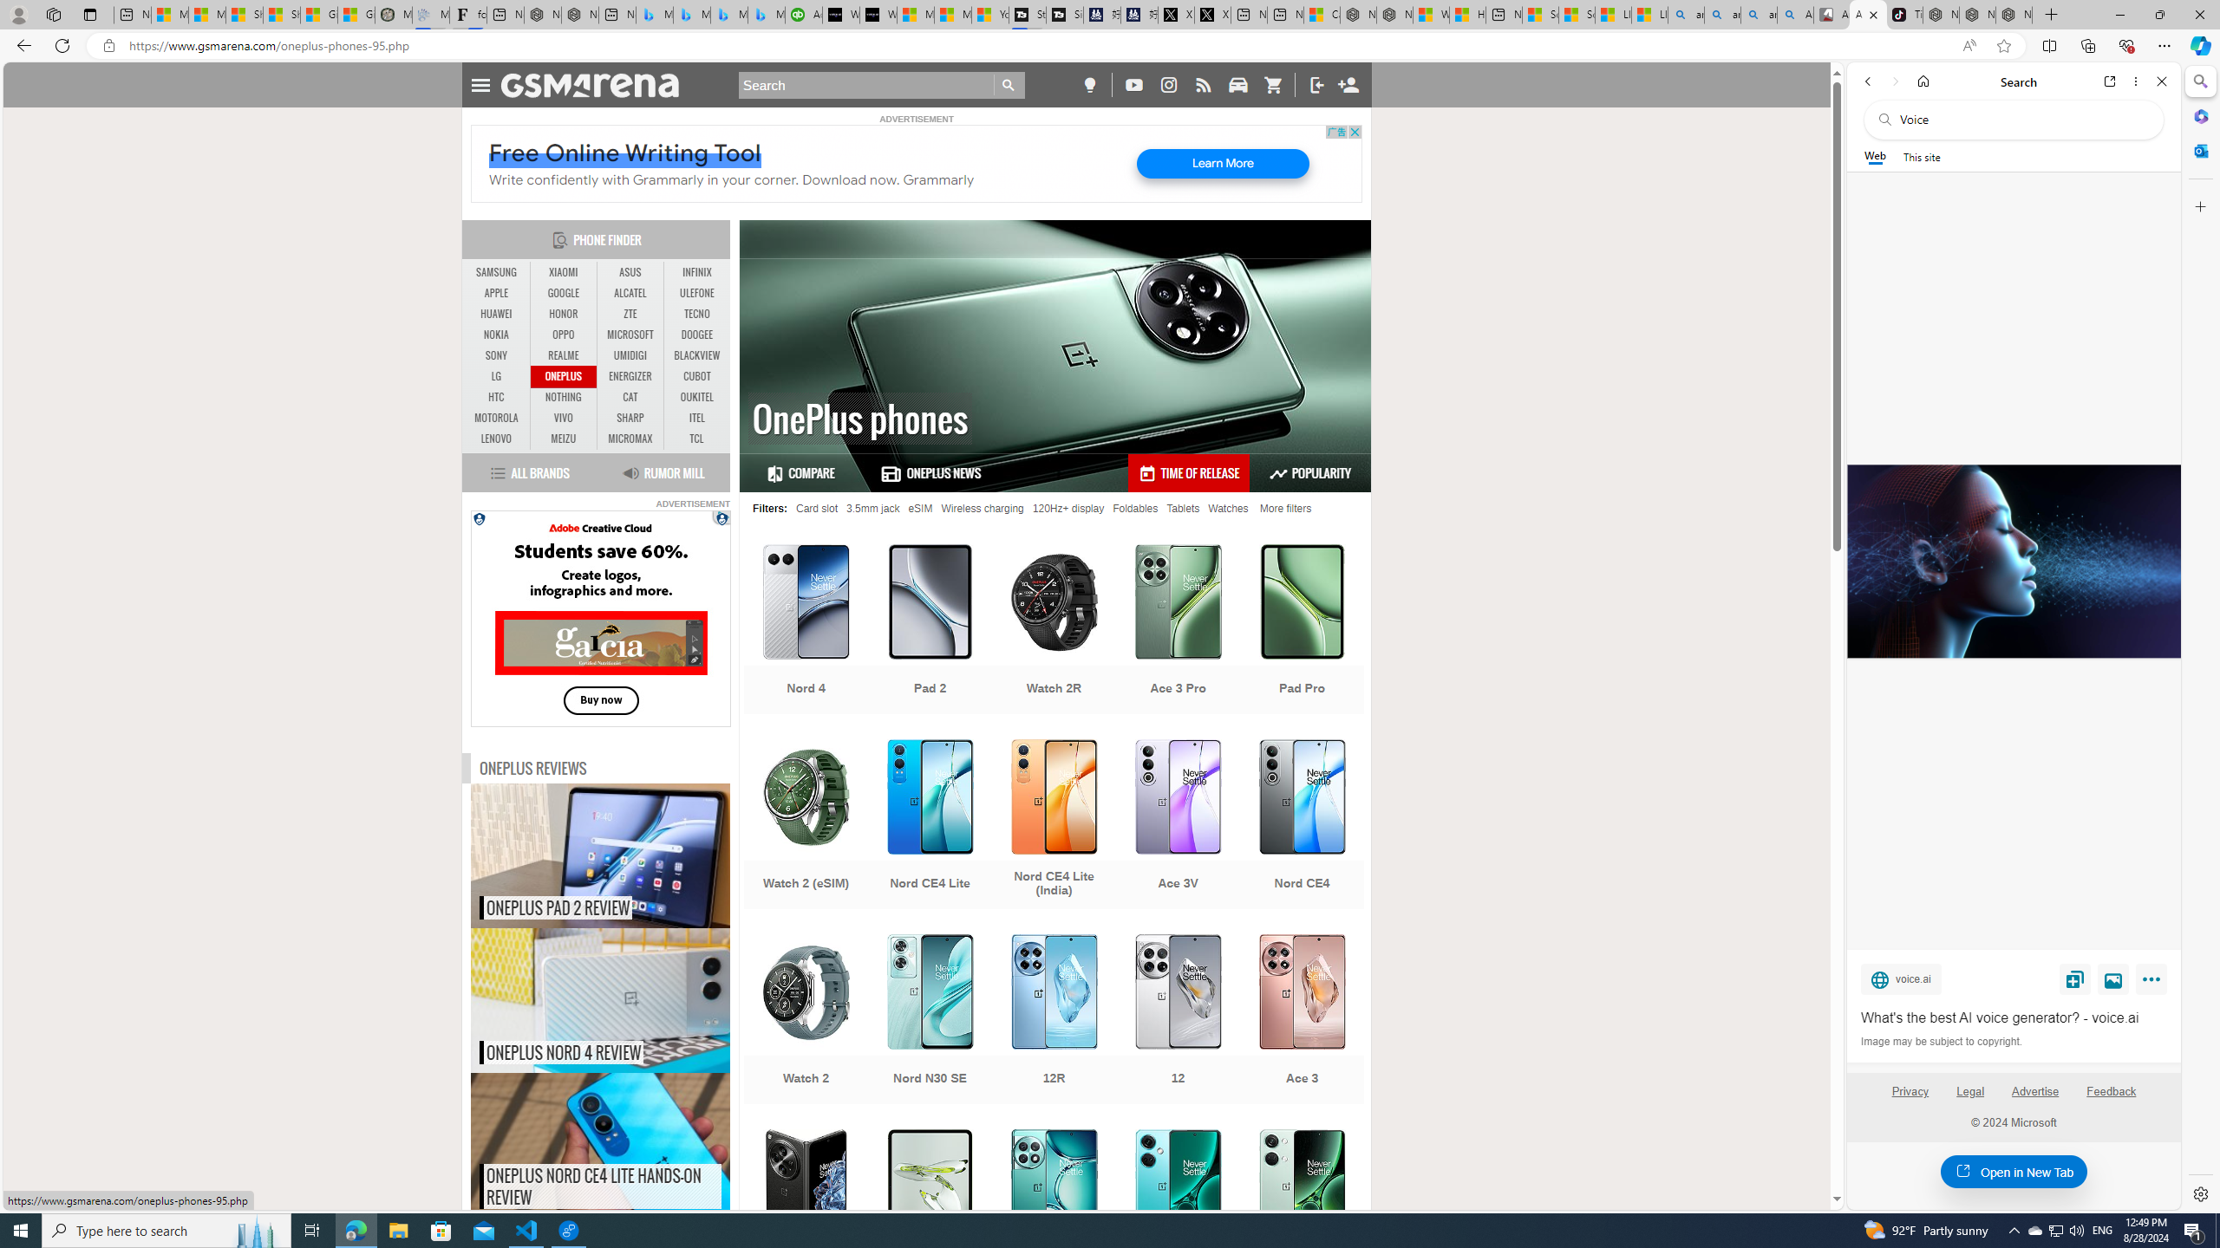  I want to click on BLACKVIEW, so click(697, 355).